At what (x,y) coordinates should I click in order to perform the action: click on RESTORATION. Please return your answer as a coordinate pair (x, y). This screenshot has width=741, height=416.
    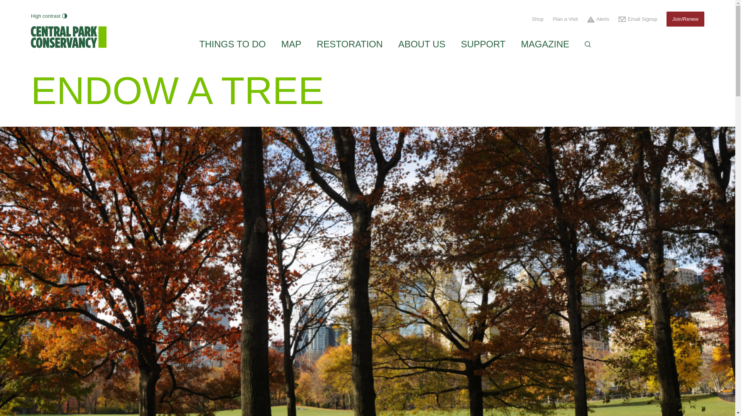
    Looking at the image, I should click on (350, 44).